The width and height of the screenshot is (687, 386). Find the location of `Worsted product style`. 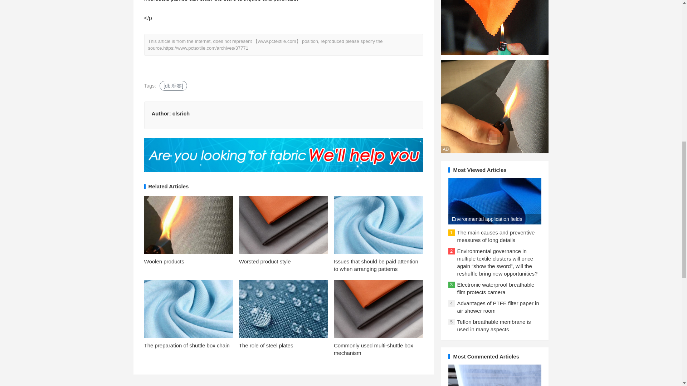

Worsted product style is located at coordinates (265, 261).